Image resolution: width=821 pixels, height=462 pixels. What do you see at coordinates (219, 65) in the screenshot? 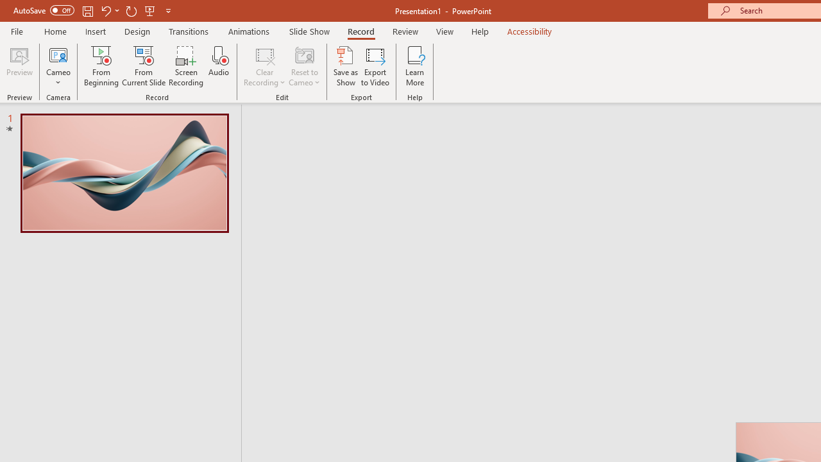
I see `Audio` at bounding box center [219, 65].